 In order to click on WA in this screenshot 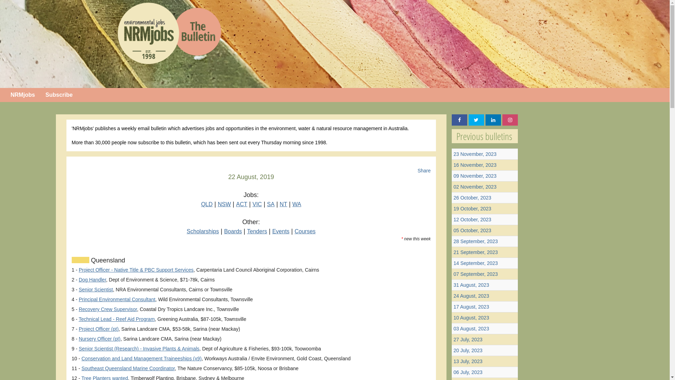, I will do `click(297, 204)`.